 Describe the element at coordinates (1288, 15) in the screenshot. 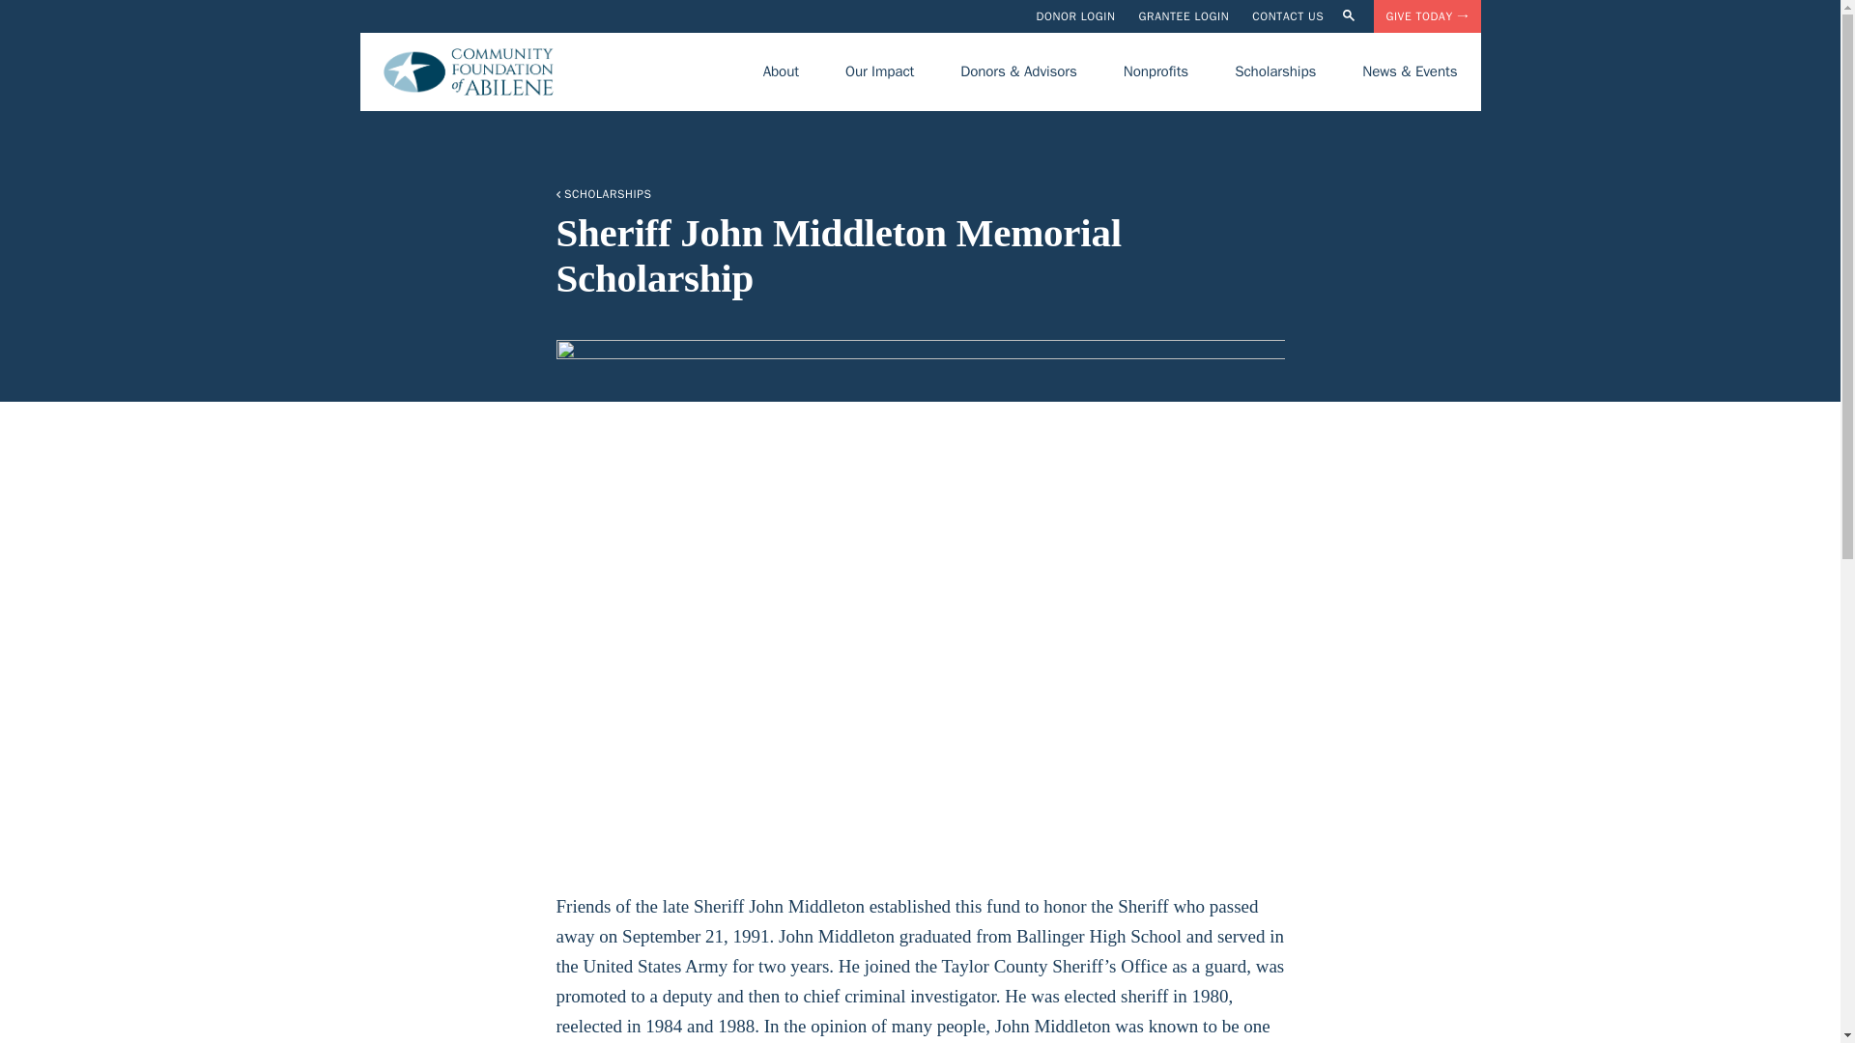

I see `CONTACT US` at that location.